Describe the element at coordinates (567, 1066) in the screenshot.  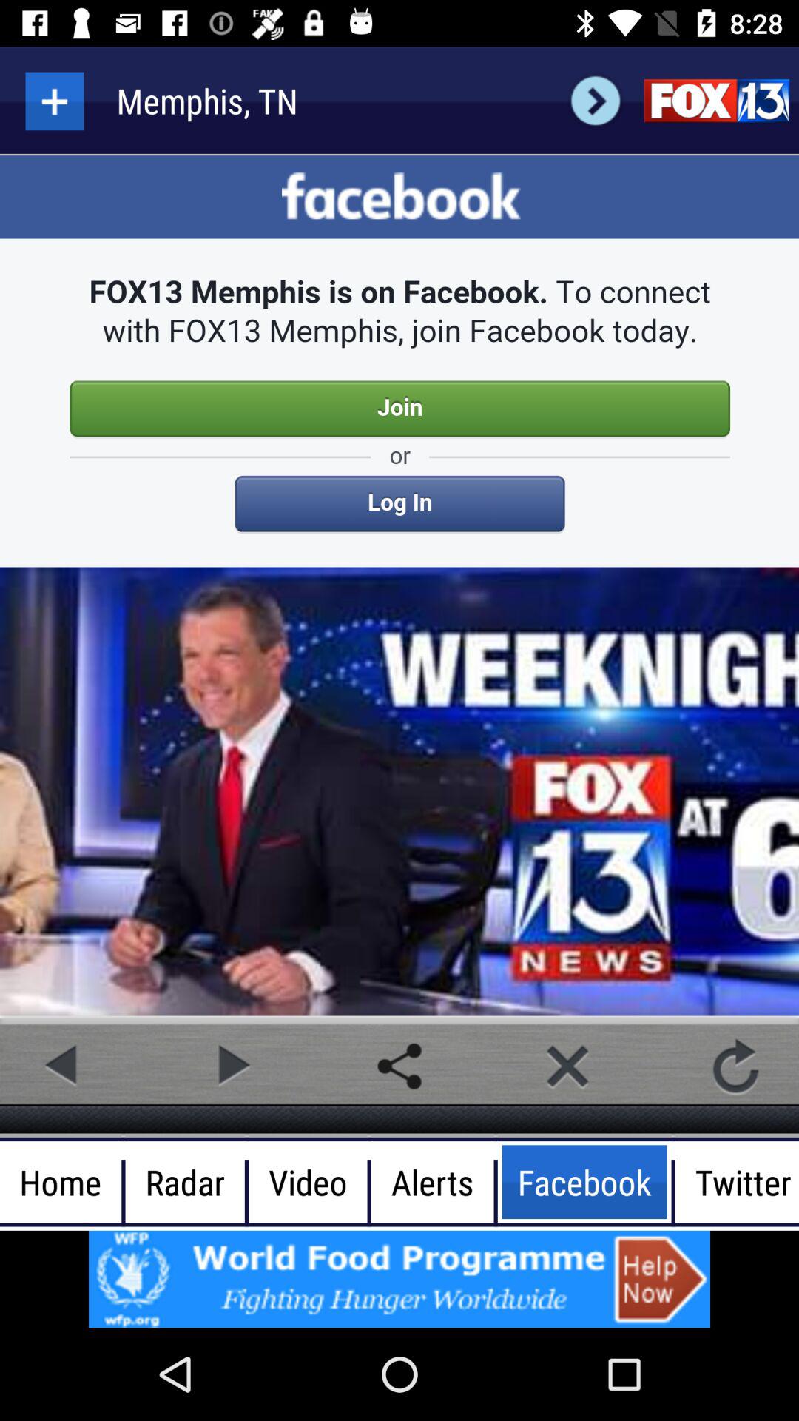
I see `toggle close option` at that location.